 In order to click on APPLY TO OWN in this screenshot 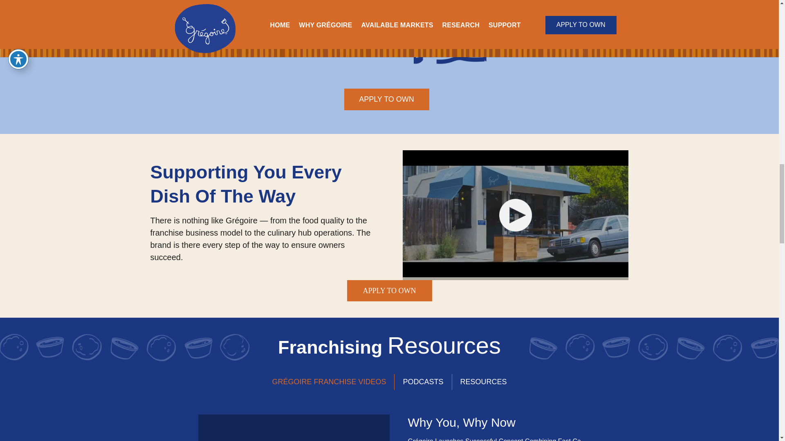, I will do `click(387, 99)`.